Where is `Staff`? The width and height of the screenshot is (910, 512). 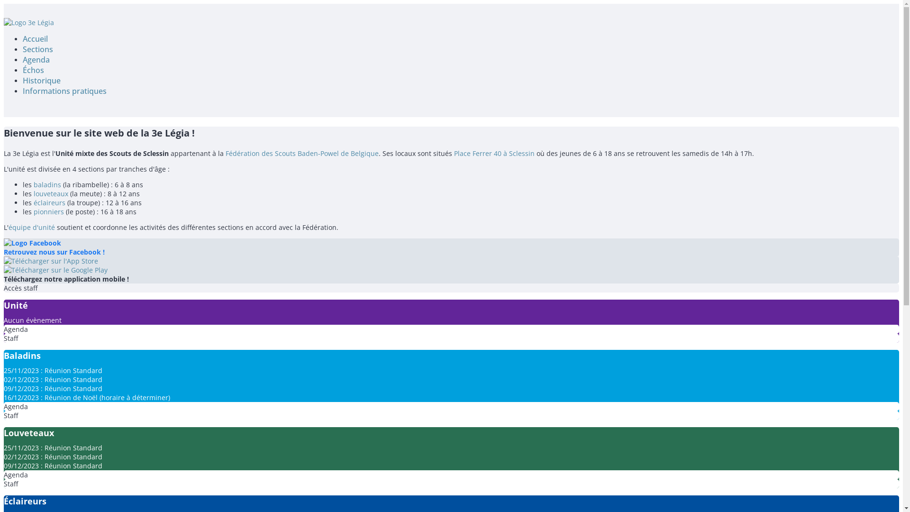
Staff is located at coordinates (451, 415).